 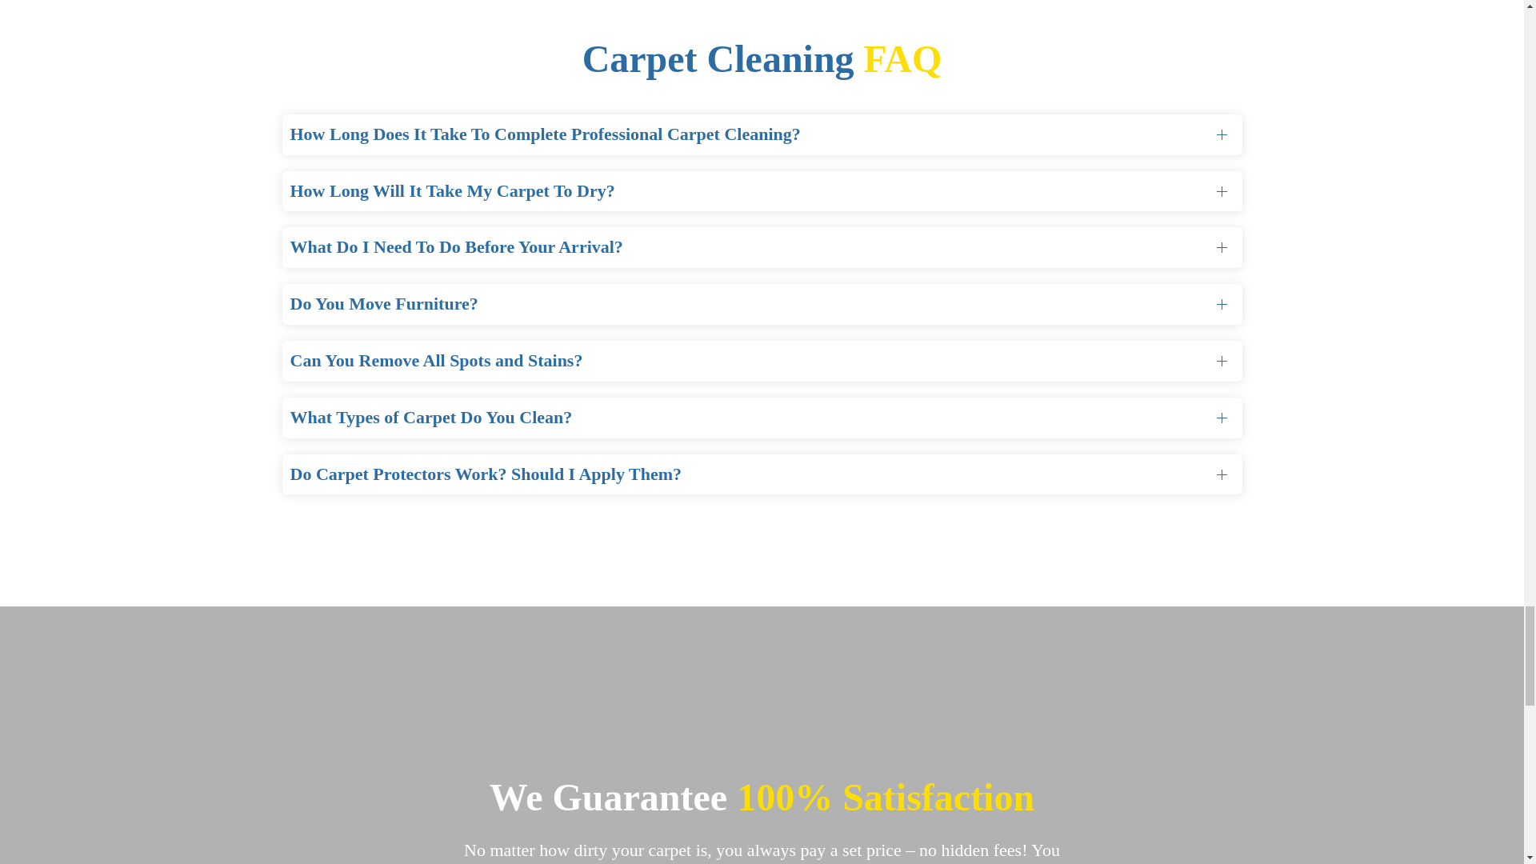 I want to click on What Types of Carpet Do You Clean?, so click(x=761, y=418).